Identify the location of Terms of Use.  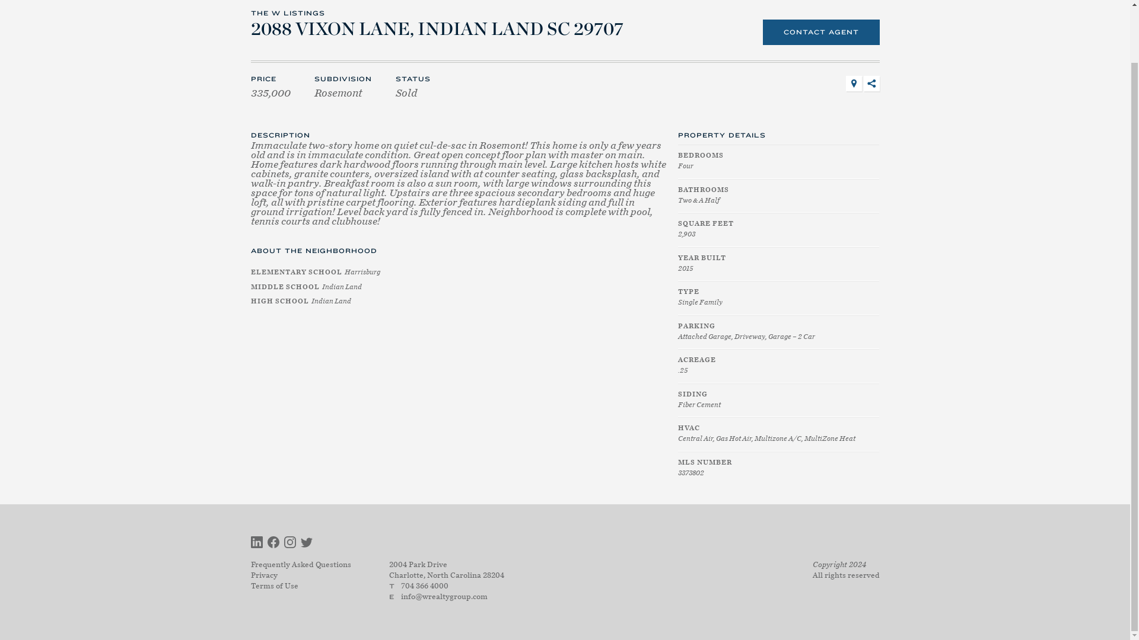
(274, 585).